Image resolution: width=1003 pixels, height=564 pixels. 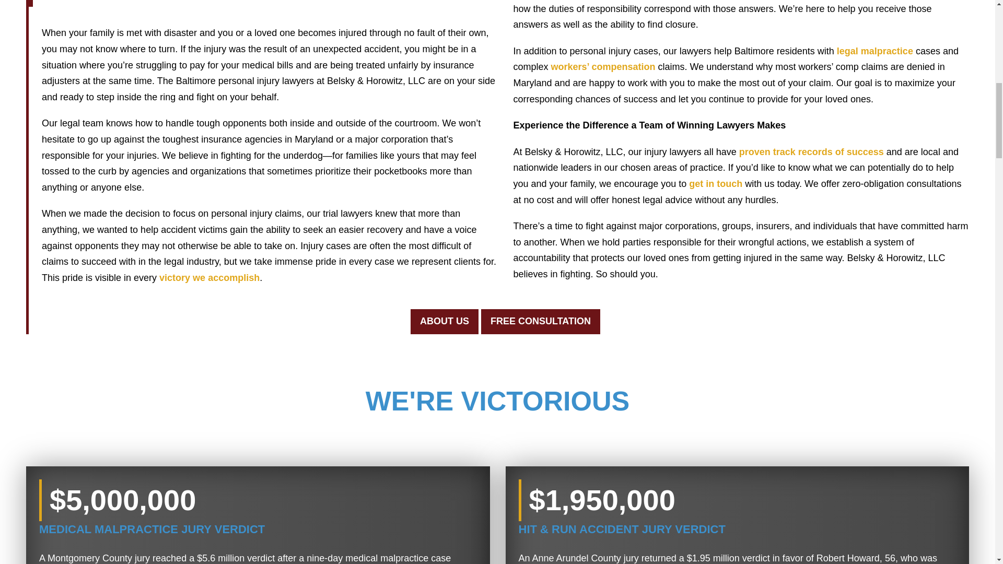 I want to click on get in touch, so click(x=716, y=184).